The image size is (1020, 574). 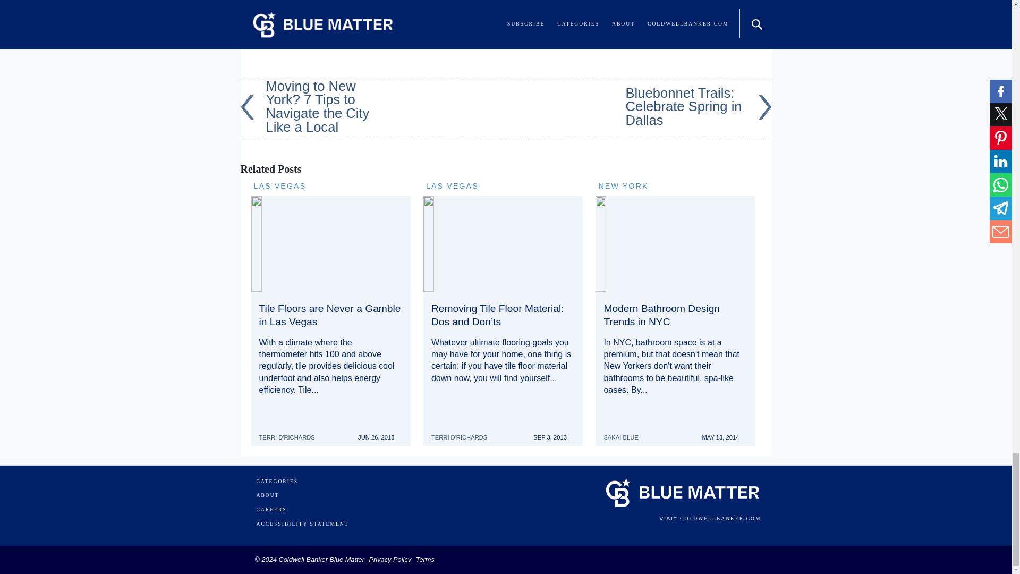 What do you see at coordinates (313, 106) in the screenshot?
I see `Moving to New York? 7 Tips to Navigate the City Like a Local` at bounding box center [313, 106].